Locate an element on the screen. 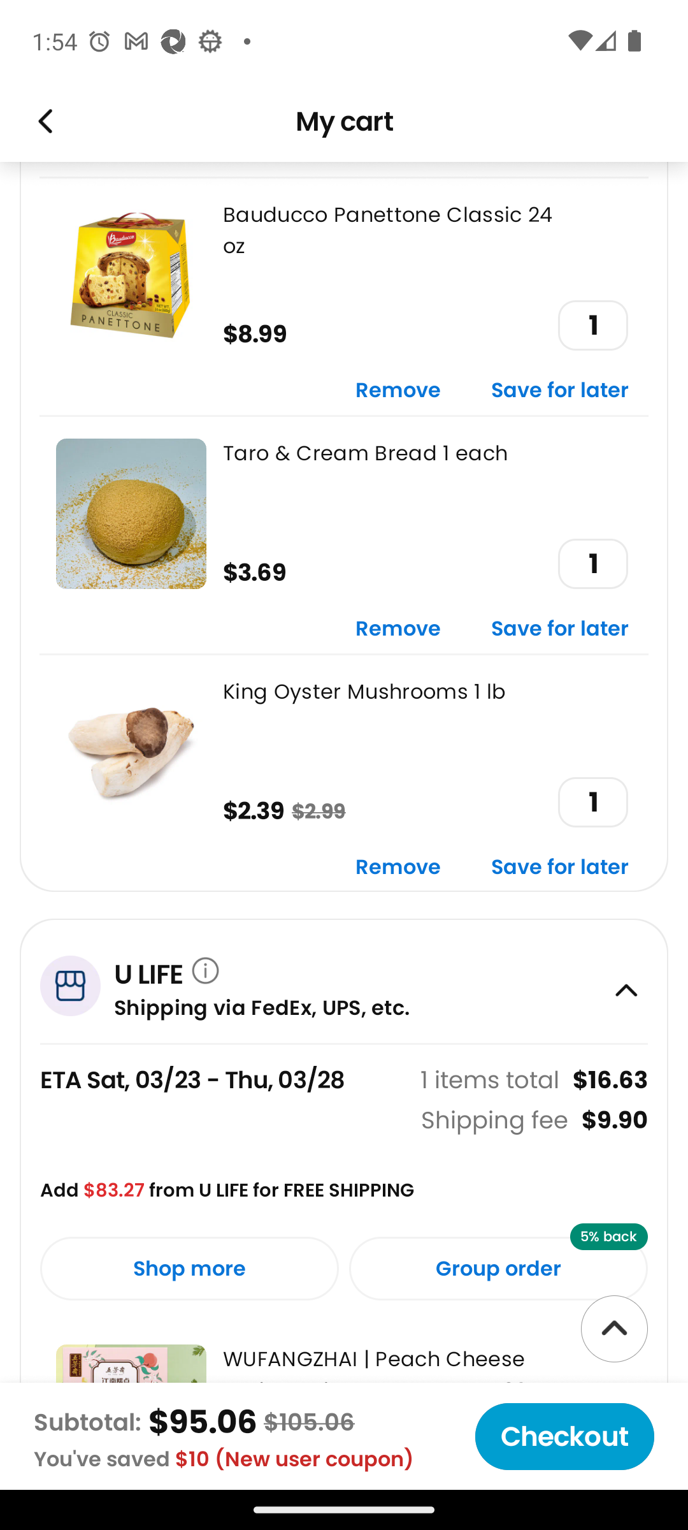  Remove is located at coordinates (398, 629).